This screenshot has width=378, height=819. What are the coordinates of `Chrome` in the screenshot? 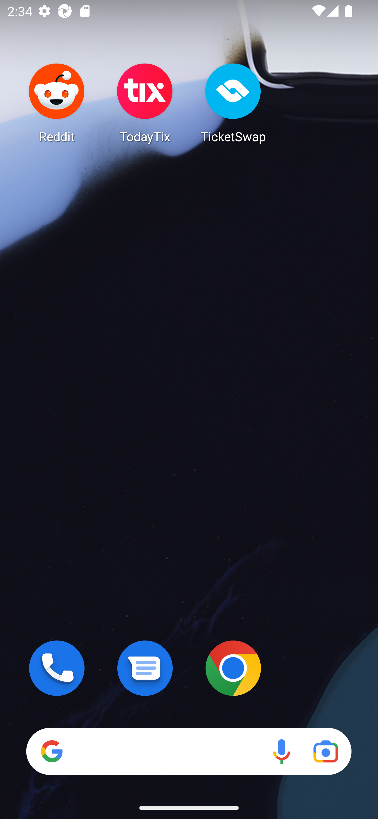 It's located at (233, 668).